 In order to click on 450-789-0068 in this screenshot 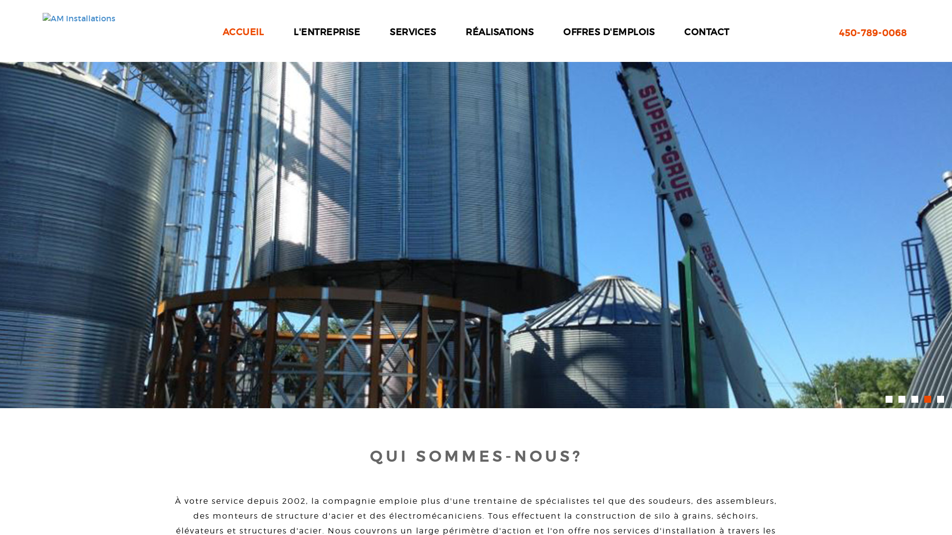, I will do `click(873, 34)`.